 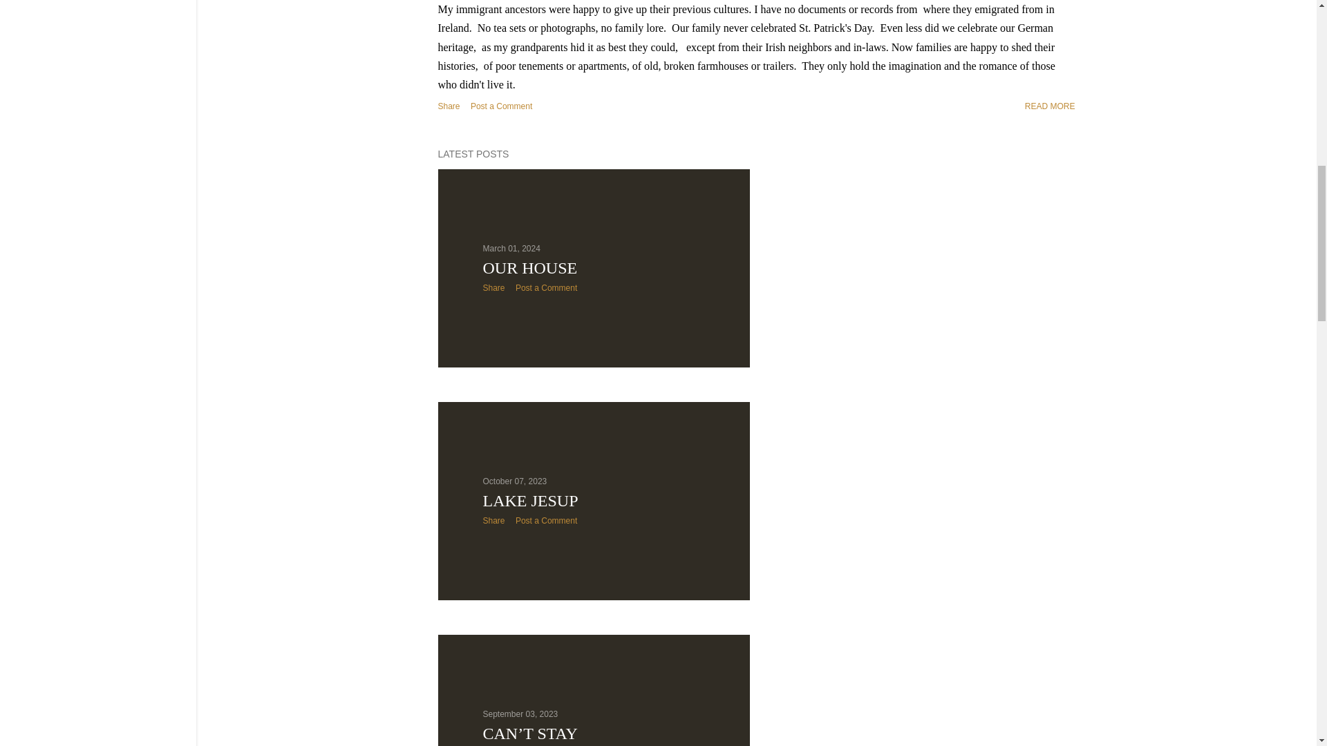 What do you see at coordinates (493, 288) in the screenshot?
I see `Share` at bounding box center [493, 288].